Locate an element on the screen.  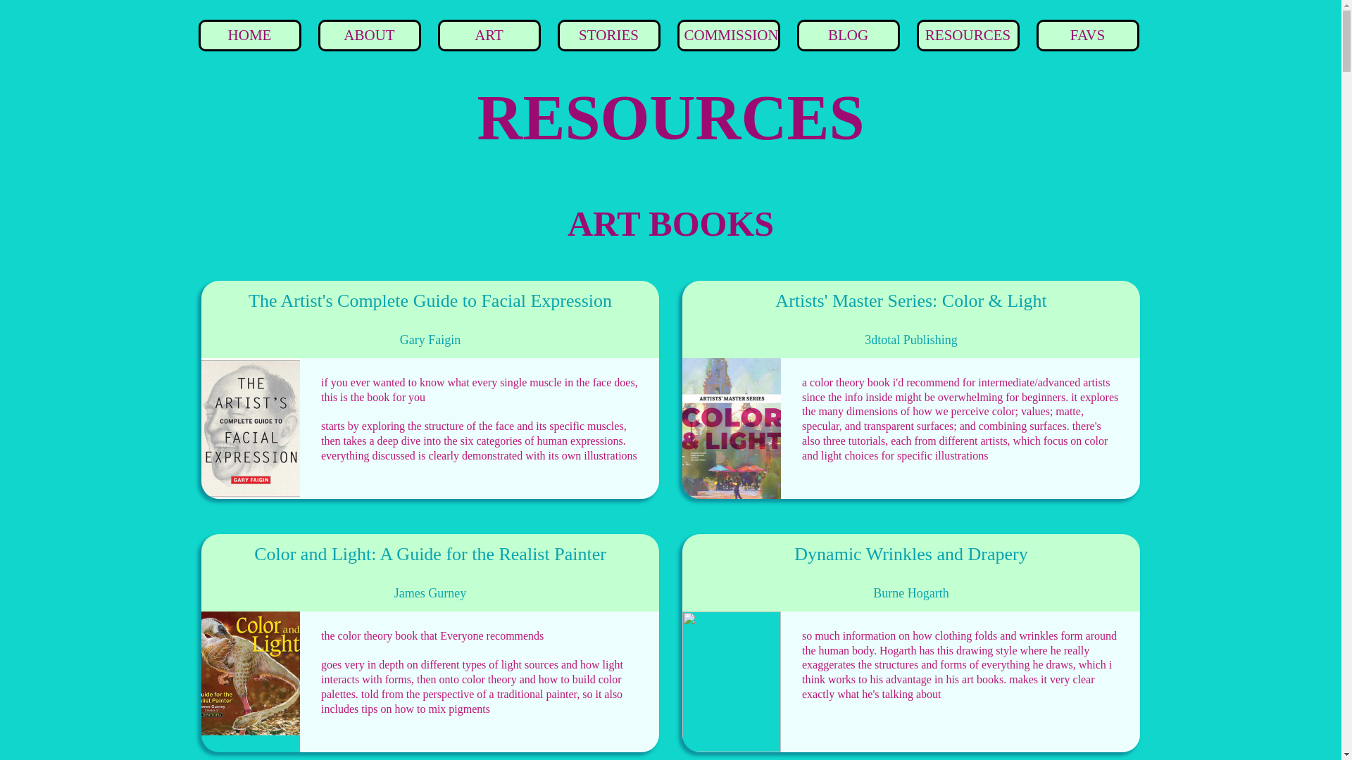
The Artist's Complete Guide to Facial Expression is located at coordinates (430, 300).